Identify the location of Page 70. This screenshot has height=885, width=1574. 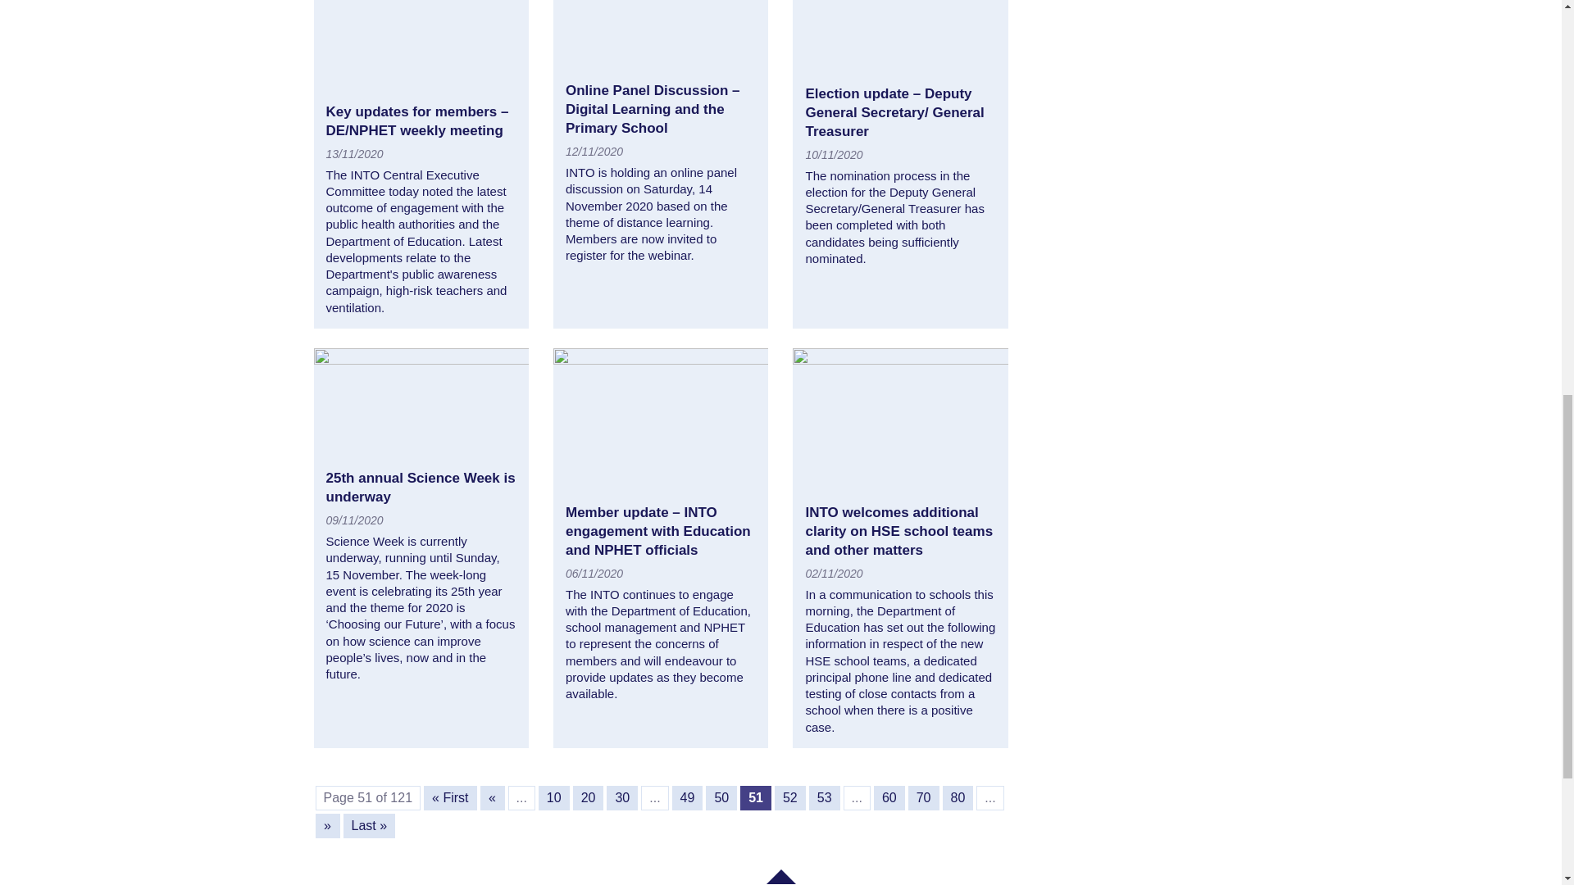
(923, 798).